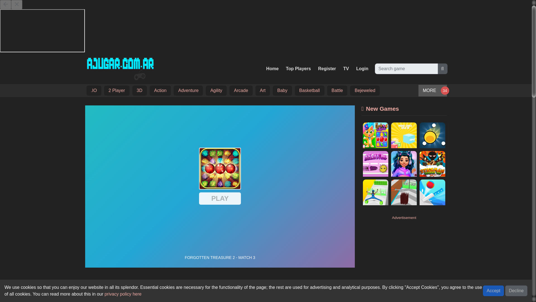  I want to click on Adventure, so click(188, 91).